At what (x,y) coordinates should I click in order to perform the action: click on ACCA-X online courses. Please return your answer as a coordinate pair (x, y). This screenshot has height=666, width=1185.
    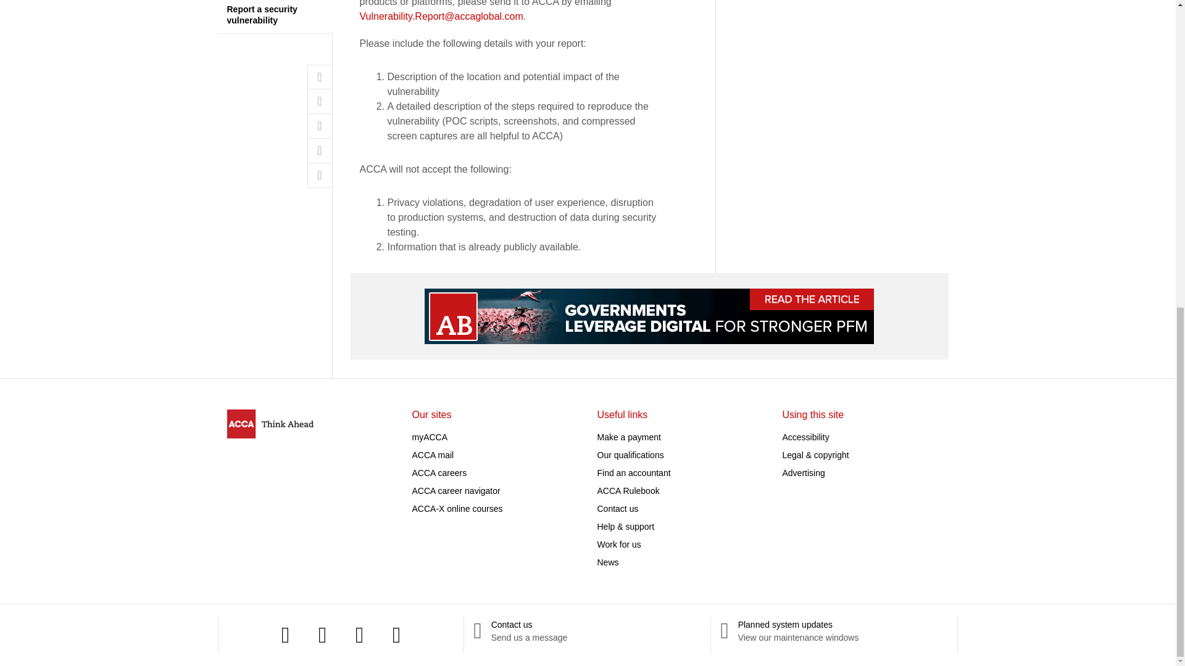
    Looking at the image, I should click on (457, 508).